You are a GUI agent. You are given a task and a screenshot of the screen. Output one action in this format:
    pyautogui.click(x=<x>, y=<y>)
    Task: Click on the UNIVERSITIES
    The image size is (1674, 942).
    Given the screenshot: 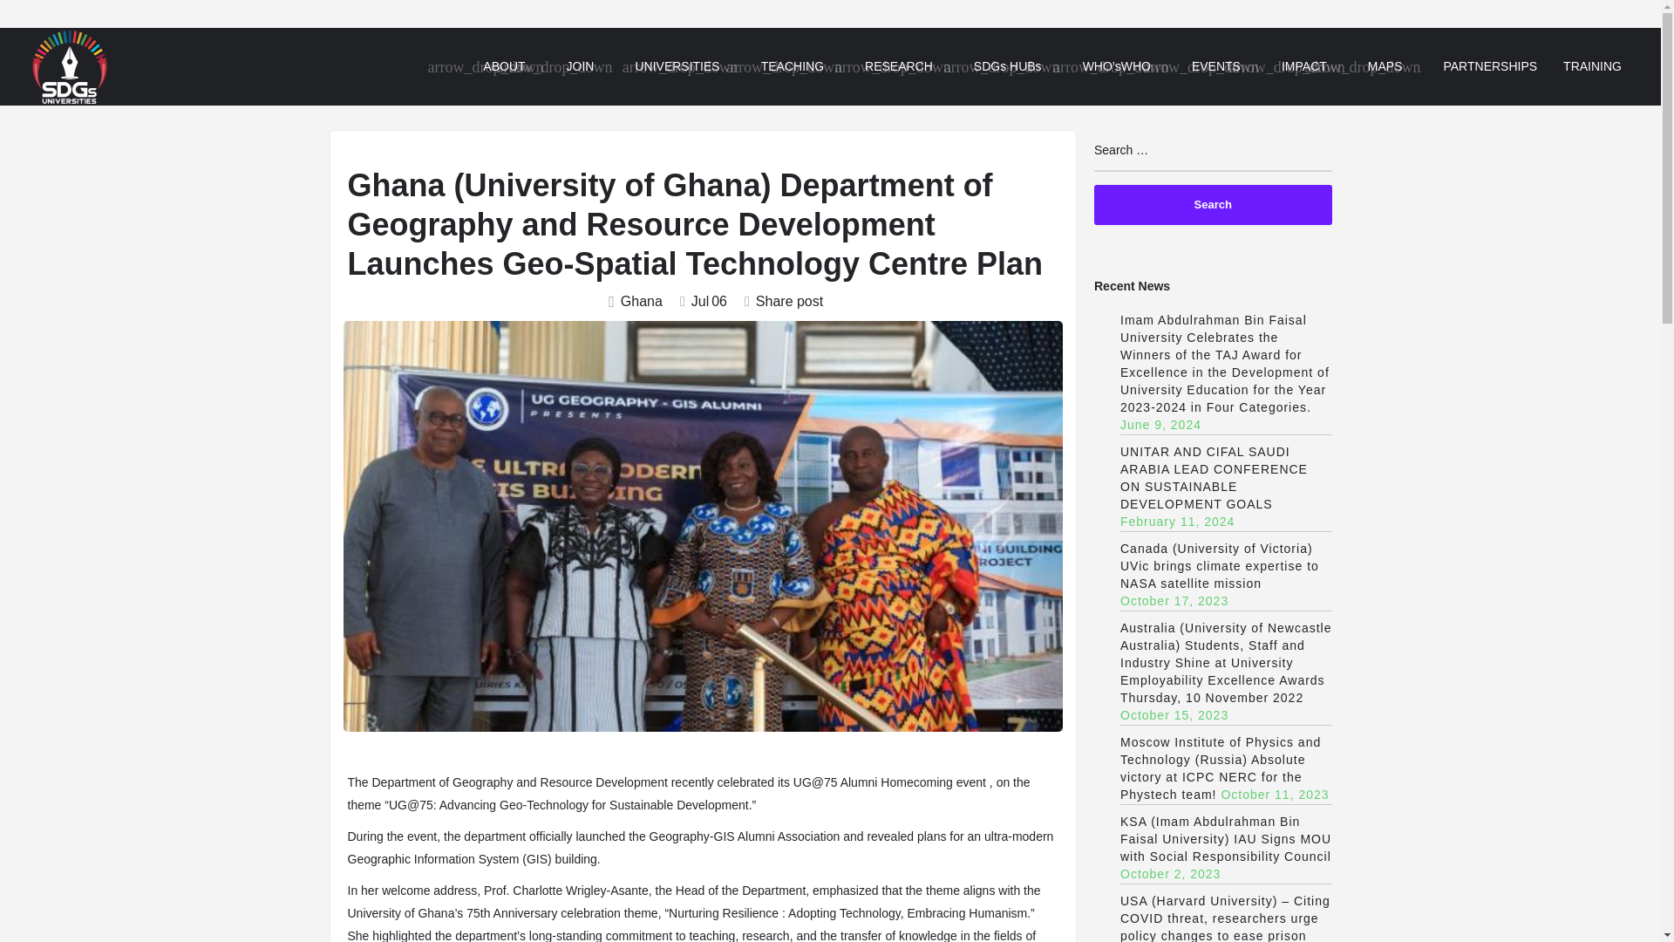 What is the action you would take?
    pyautogui.click(x=677, y=66)
    